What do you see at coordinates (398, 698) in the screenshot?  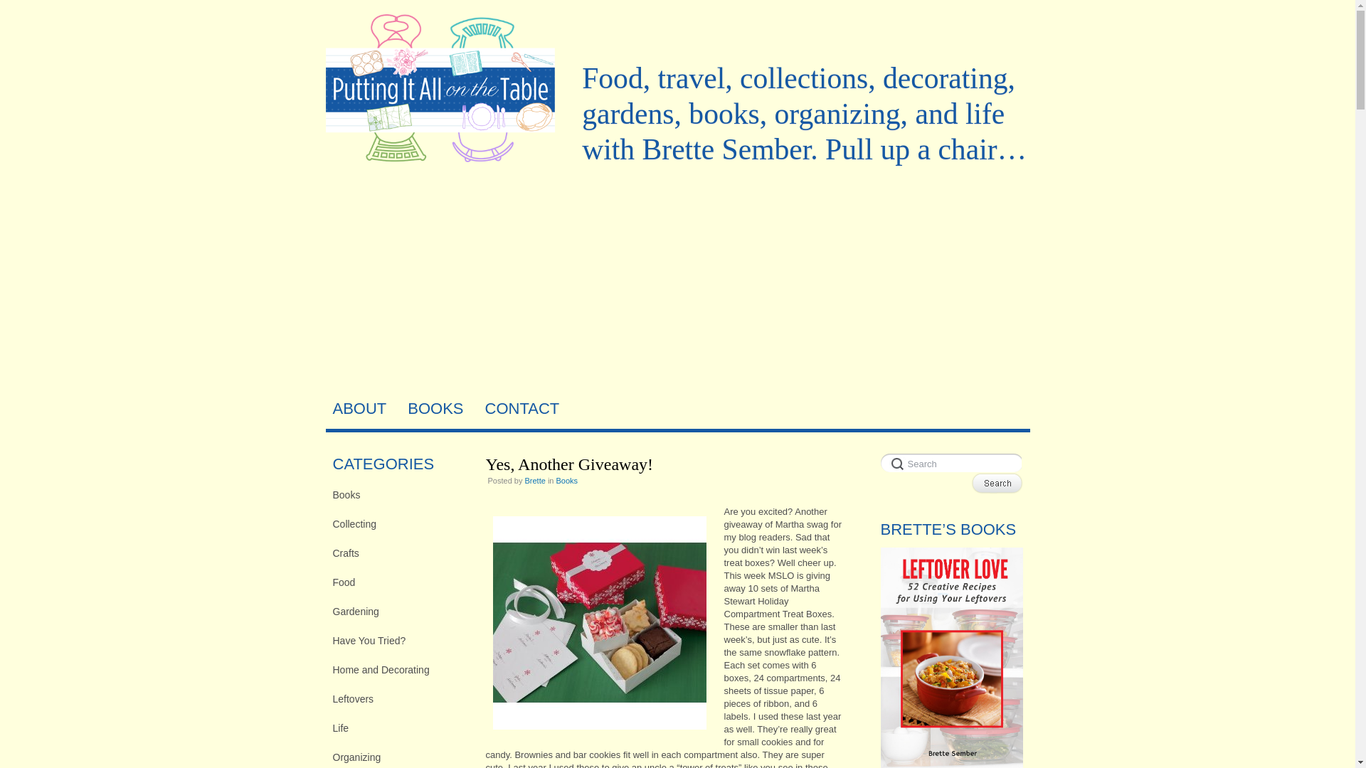 I see `Leftovers` at bounding box center [398, 698].